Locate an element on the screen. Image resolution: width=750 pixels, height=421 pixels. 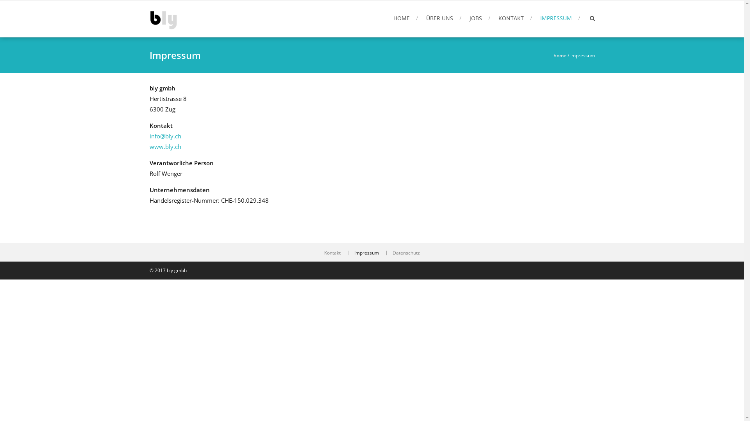
www.bly.ch is located at coordinates (165, 147).